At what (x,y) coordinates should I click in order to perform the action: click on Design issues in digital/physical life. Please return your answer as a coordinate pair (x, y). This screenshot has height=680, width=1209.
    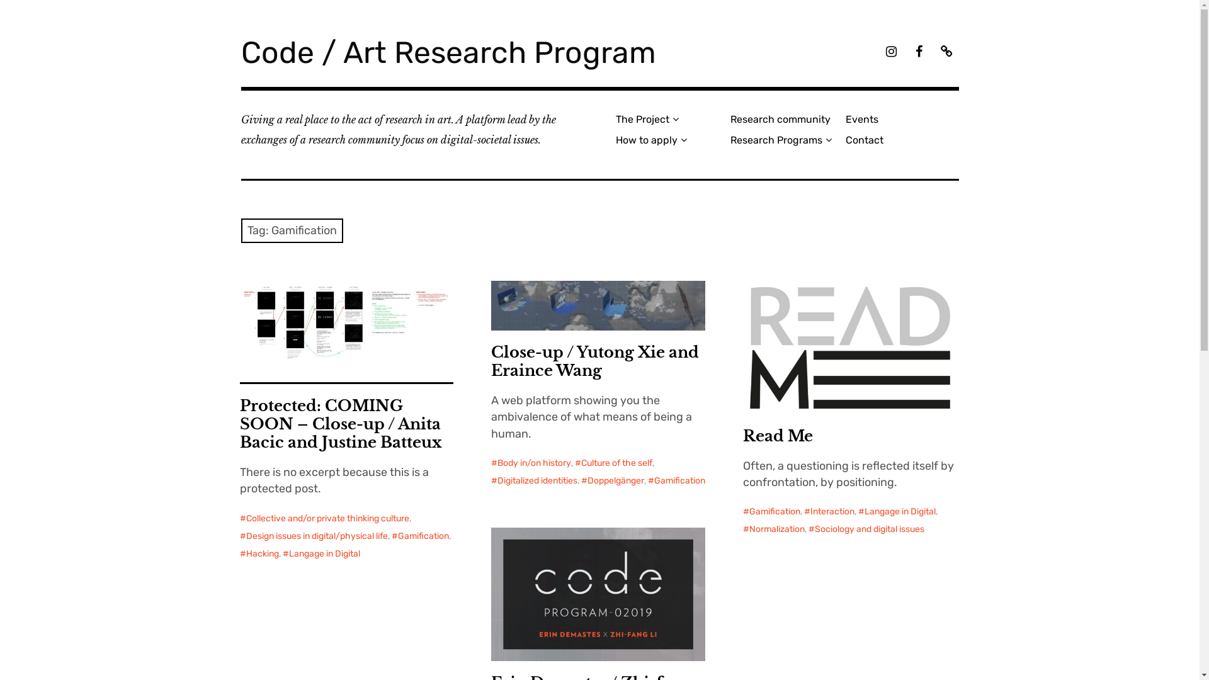
    Looking at the image, I should click on (314, 536).